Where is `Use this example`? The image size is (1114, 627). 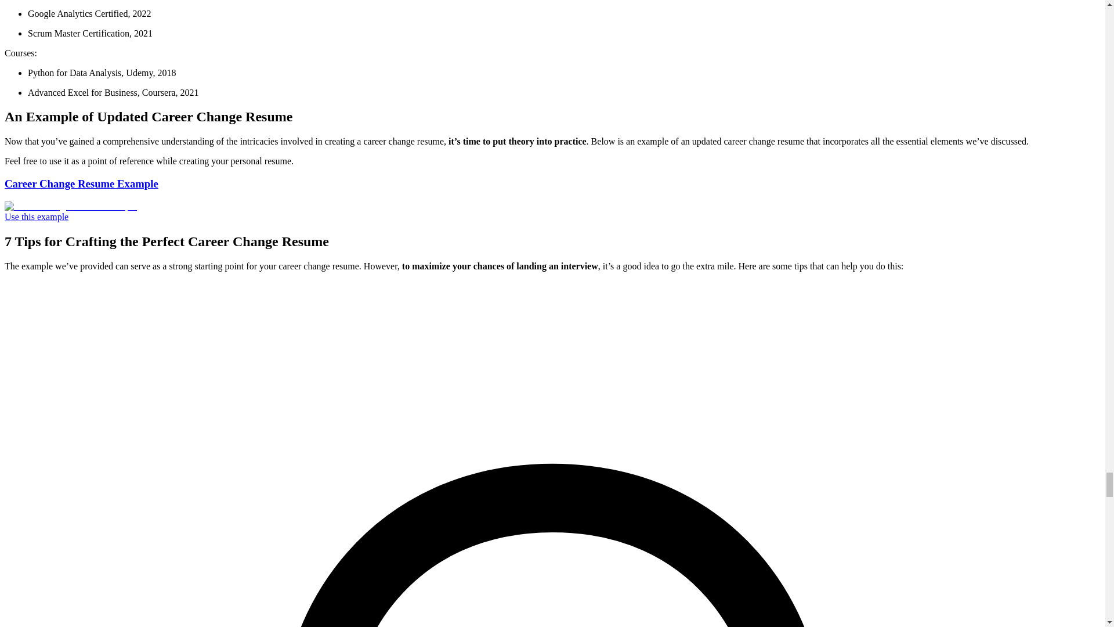 Use this example is located at coordinates (36, 217).